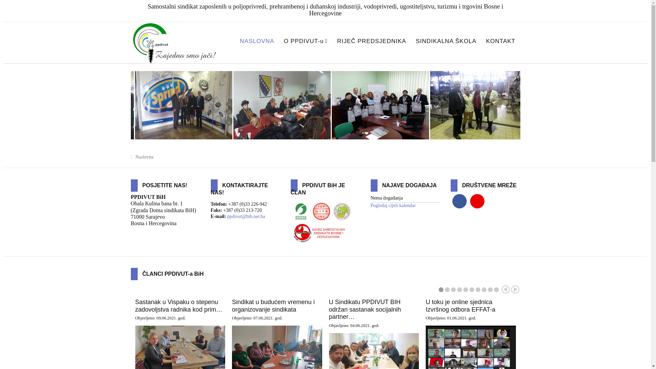  Describe the element at coordinates (506, 289) in the screenshot. I see `Prev` at that location.